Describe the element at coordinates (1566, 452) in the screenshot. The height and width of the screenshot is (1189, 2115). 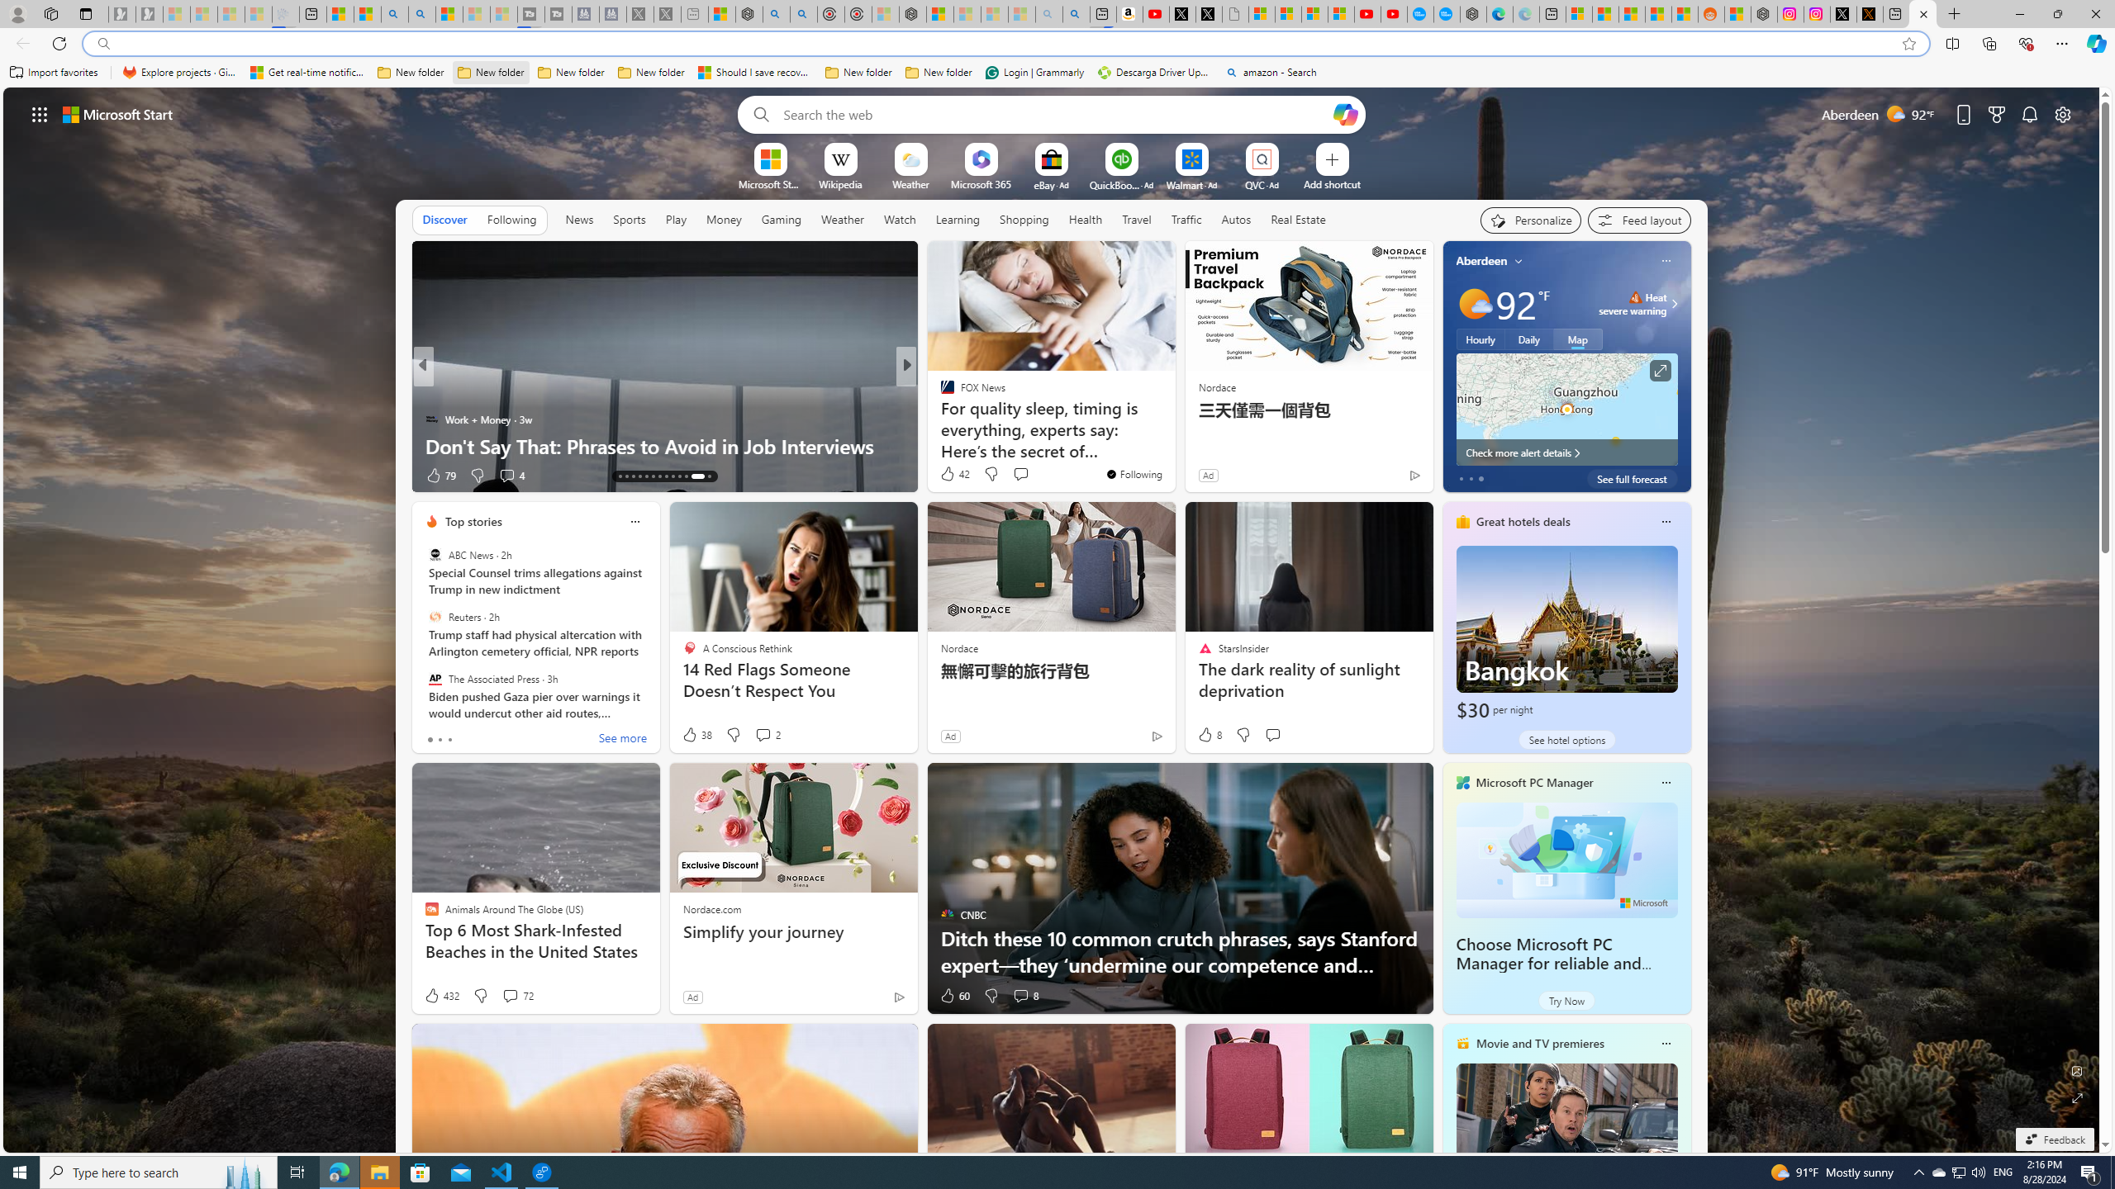
I see `Check more alert details` at that location.